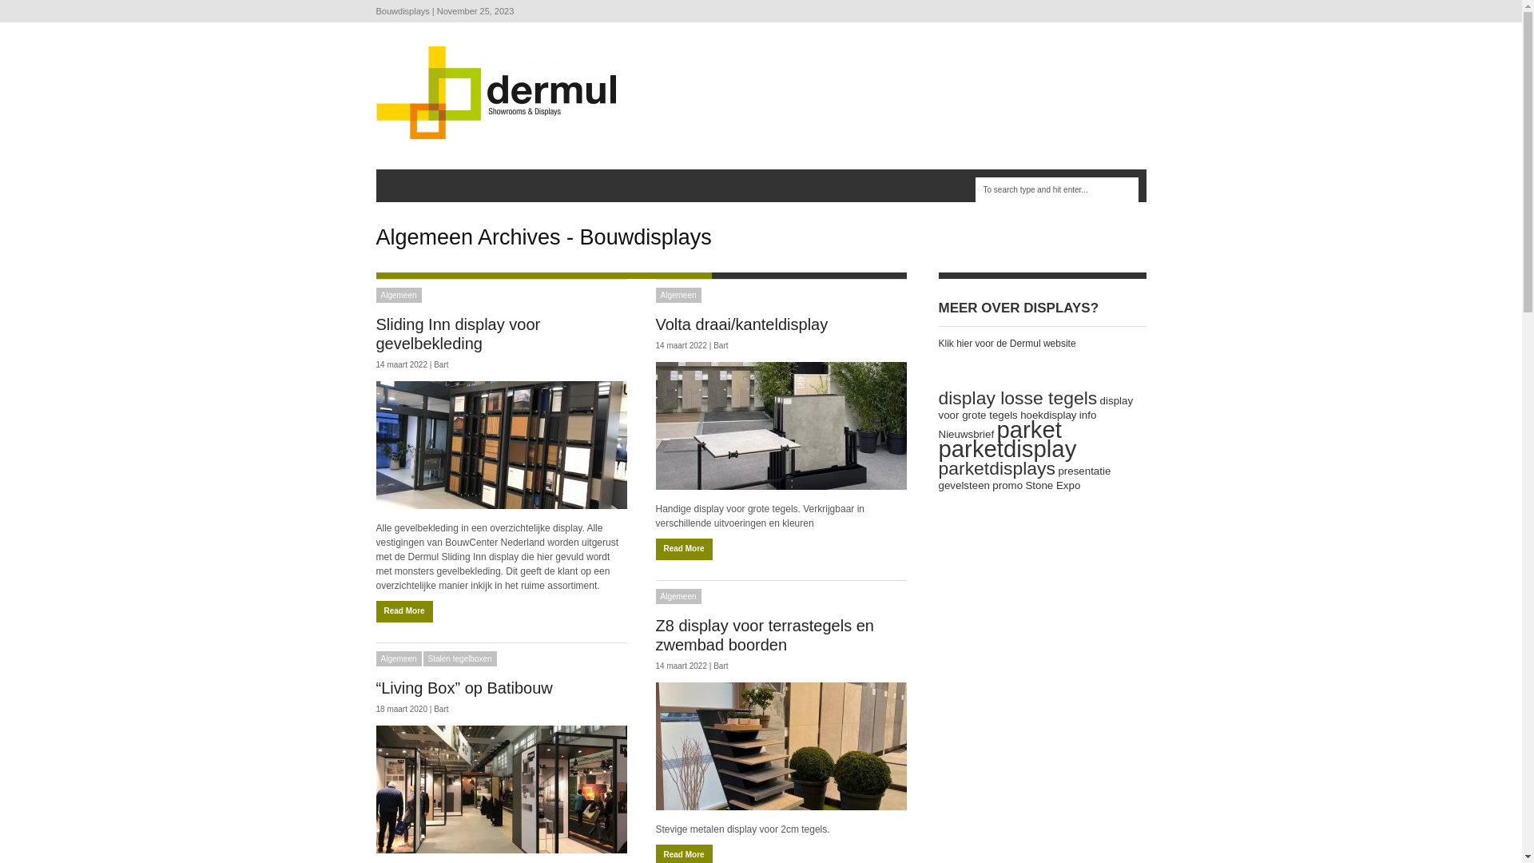 The width and height of the screenshot is (1534, 863). Describe the element at coordinates (458, 334) in the screenshot. I see `Sliding Inn display voor gevelbekleding` at that location.